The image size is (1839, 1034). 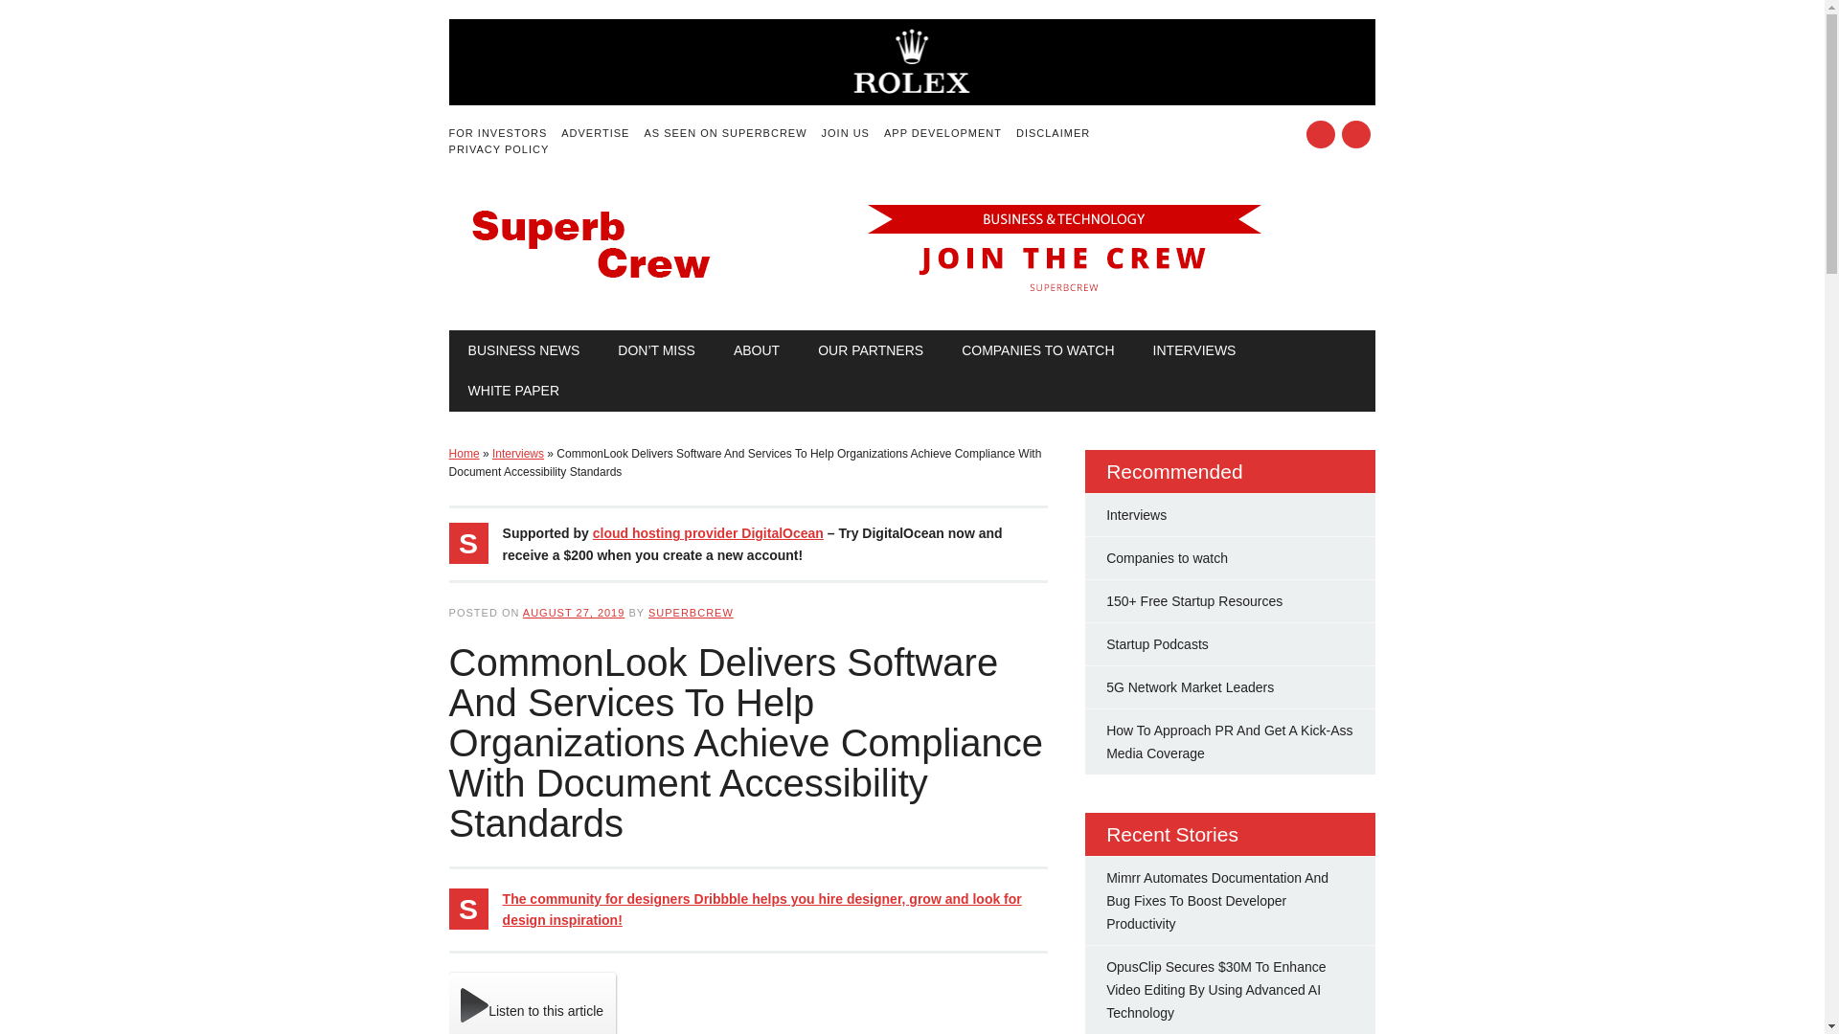 What do you see at coordinates (757, 349) in the screenshot?
I see `ABOUT` at bounding box center [757, 349].